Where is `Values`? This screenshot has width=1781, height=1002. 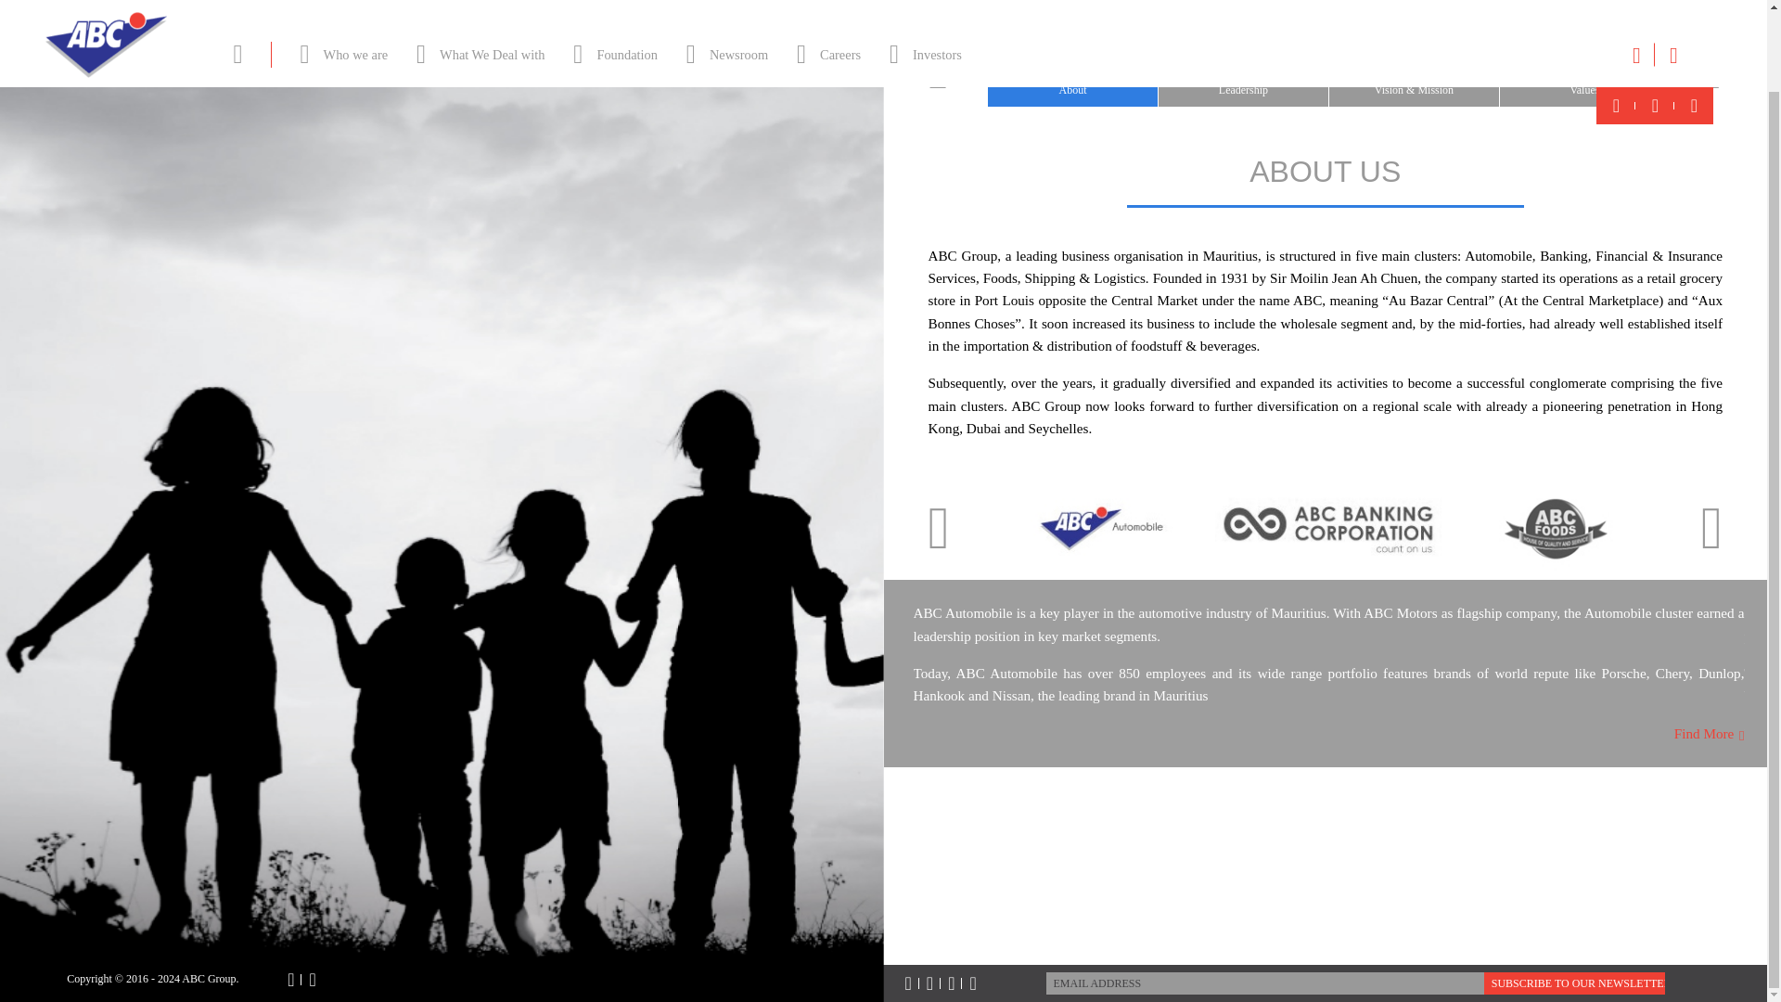
Values is located at coordinates (1584, 68).